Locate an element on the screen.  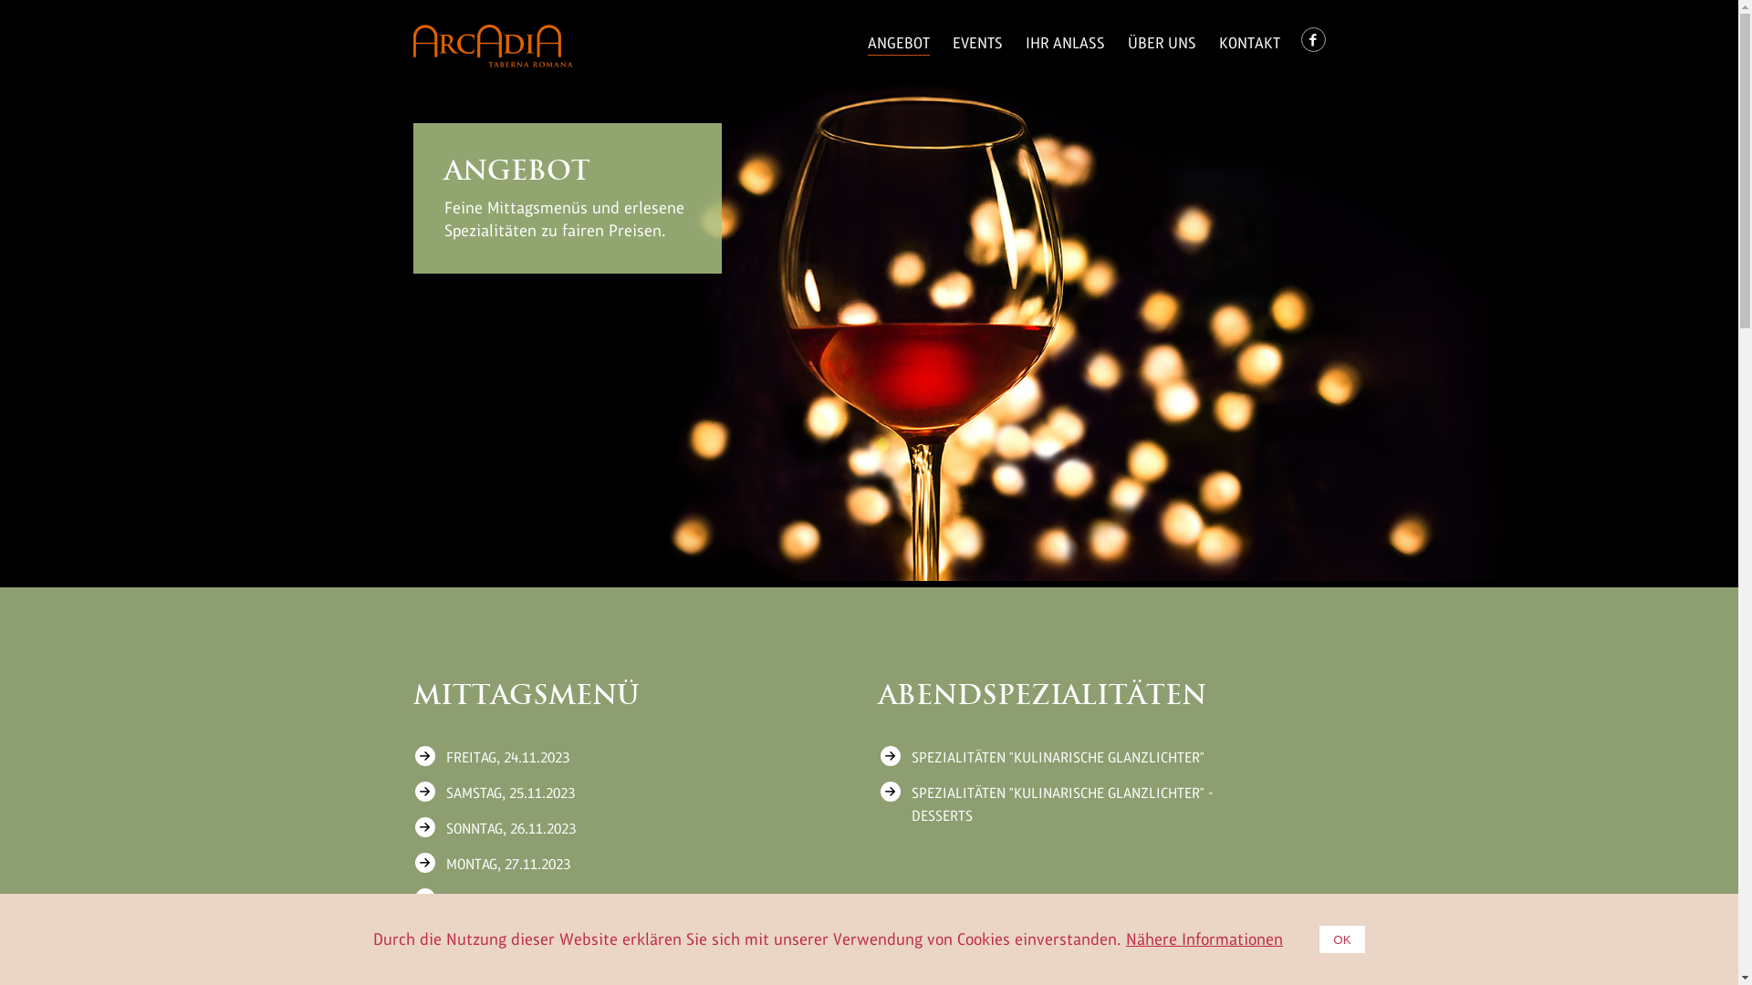
MITTWOCH, 29.11.2023 is located at coordinates (604, 936).